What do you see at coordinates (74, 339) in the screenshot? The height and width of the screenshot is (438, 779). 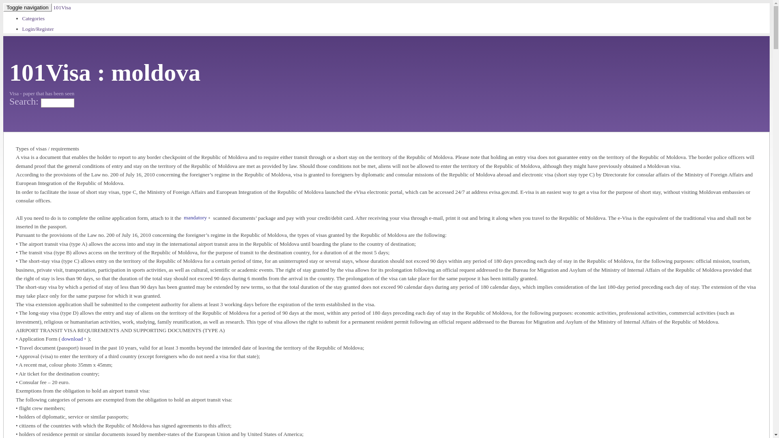 I see `download` at bounding box center [74, 339].